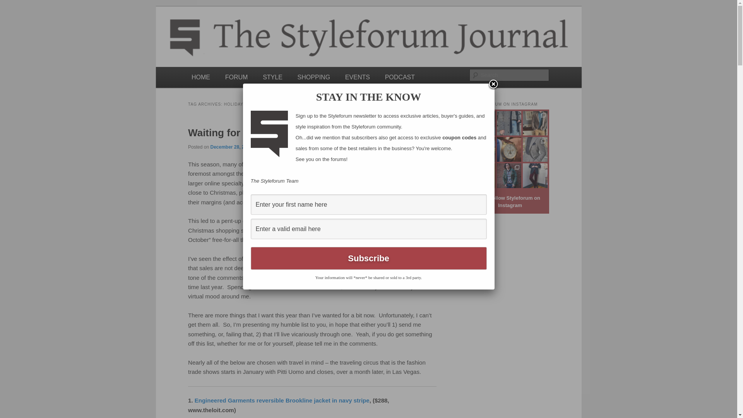 This screenshot has width=743, height=418. Describe the element at coordinates (351, 164) in the screenshot. I see `J.Crew` at that location.